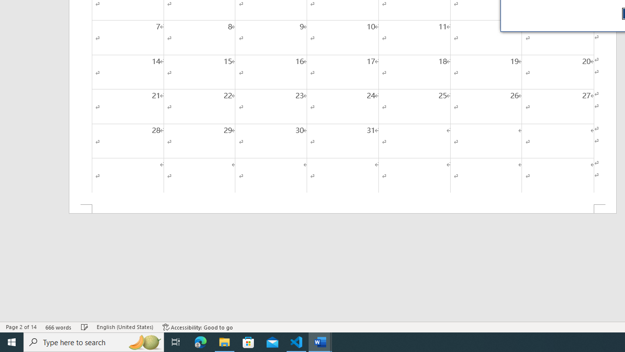 This screenshot has width=625, height=352. What do you see at coordinates (343, 209) in the screenshot?
I see `Footer -Section 1-` at bounding box center [343, 209].